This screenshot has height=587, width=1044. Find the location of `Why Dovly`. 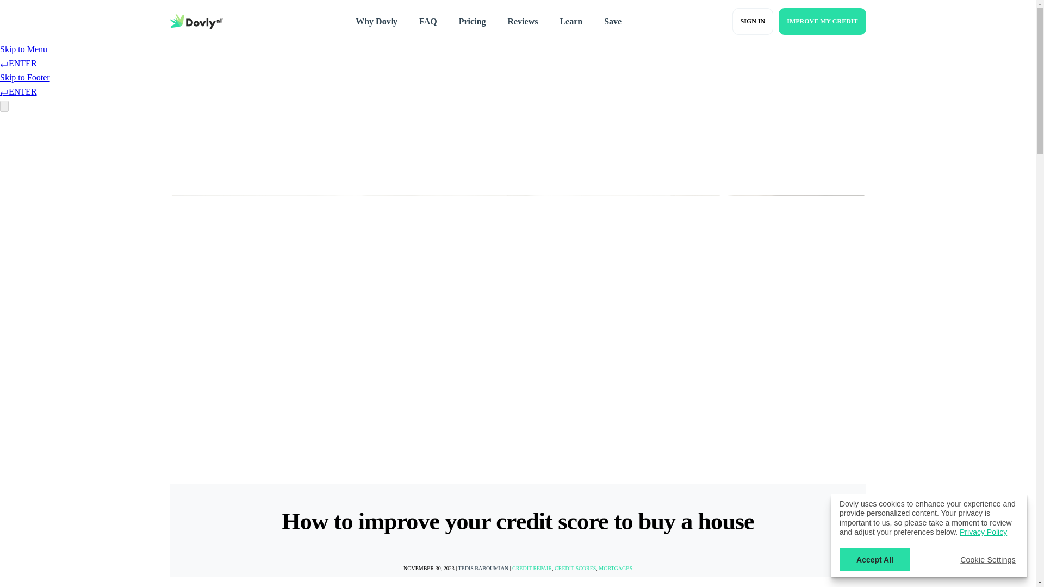

Why Dovly is located at coordinates (376, 21).